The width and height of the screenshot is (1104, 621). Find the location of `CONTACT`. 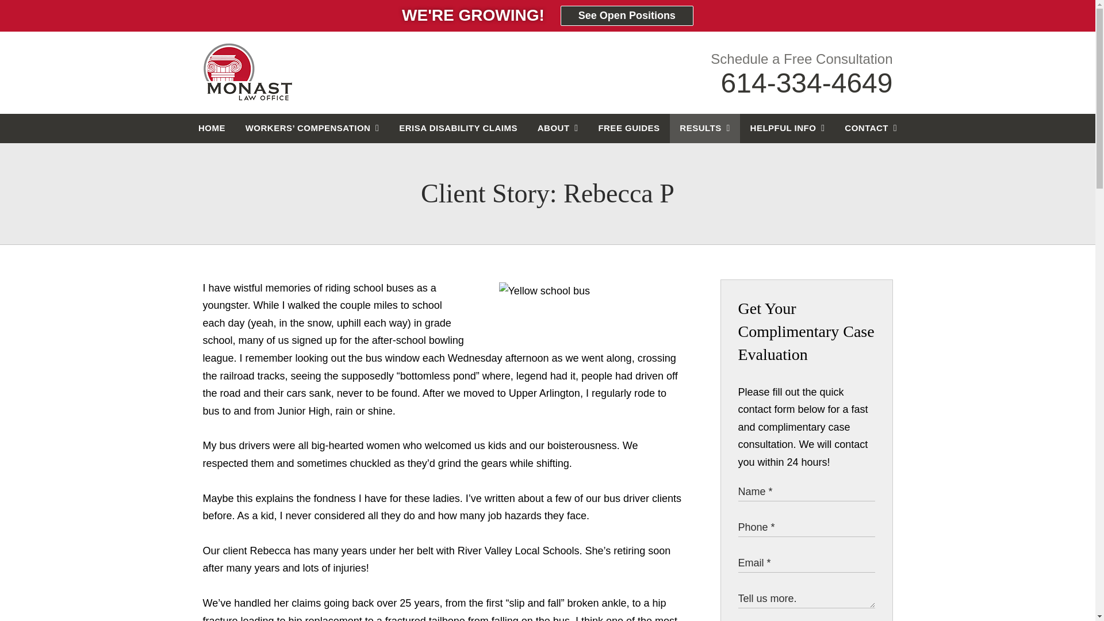

CONTACT is located at coordinates (871, 128).